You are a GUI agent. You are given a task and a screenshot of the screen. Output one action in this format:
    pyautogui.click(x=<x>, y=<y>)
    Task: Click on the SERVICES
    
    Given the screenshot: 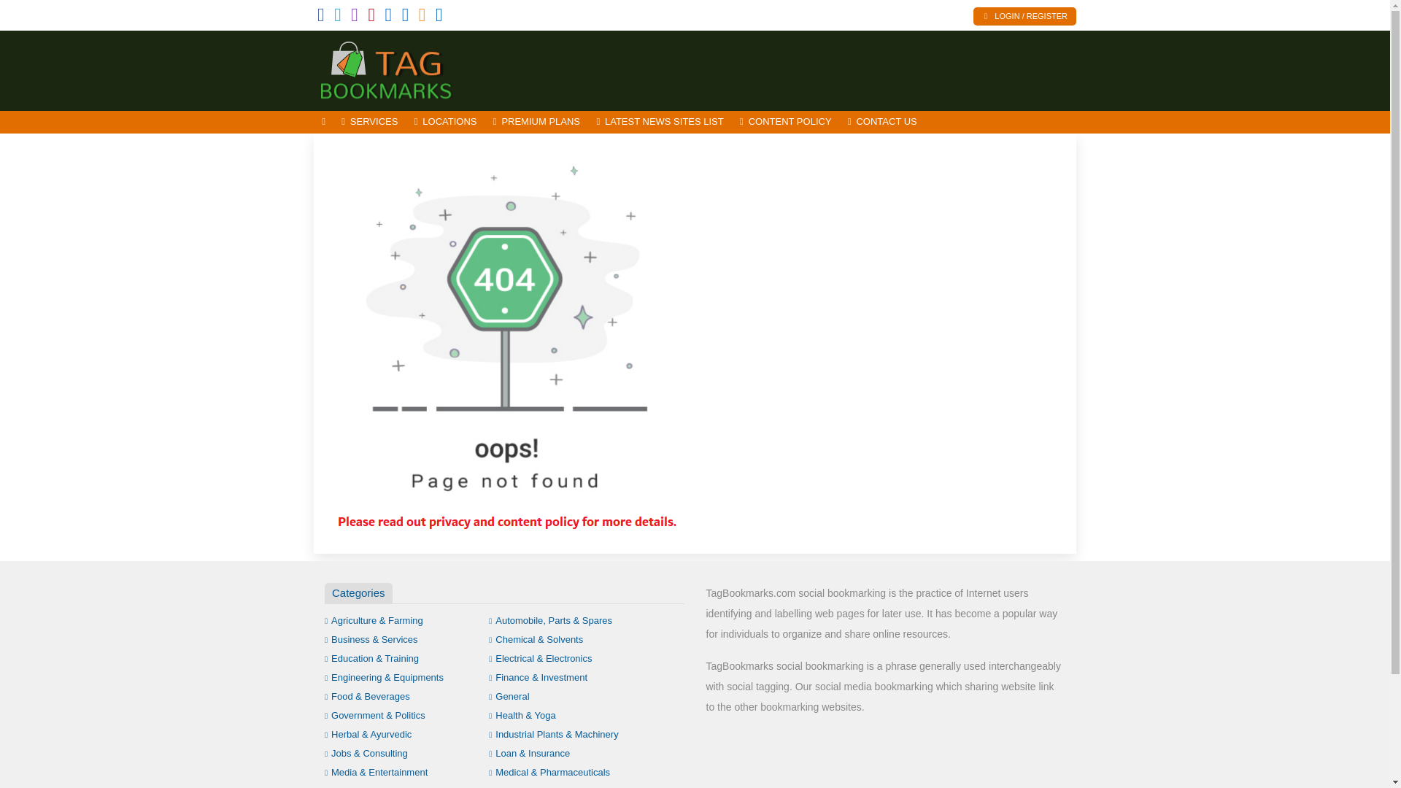 What is the action you would take?
    pyautogui.click(x=369, y=122)
    